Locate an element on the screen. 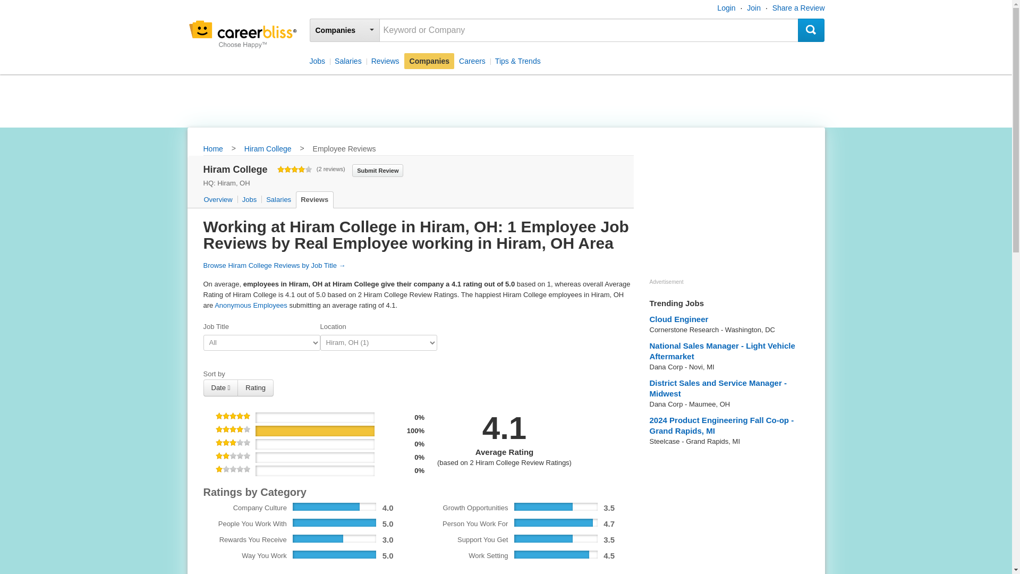 The width and height of the screenshot is (1020, 574). Hiram College is located at coordinates (268, 149).